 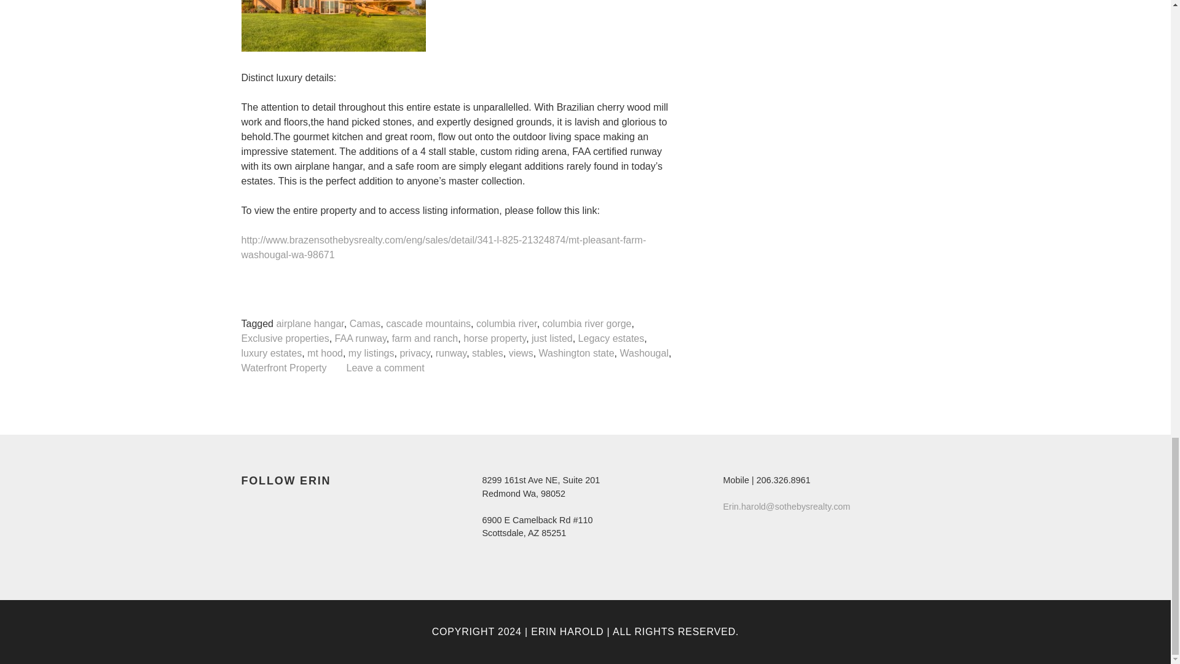 I want to click on my listings, so click(x=371, y=354).